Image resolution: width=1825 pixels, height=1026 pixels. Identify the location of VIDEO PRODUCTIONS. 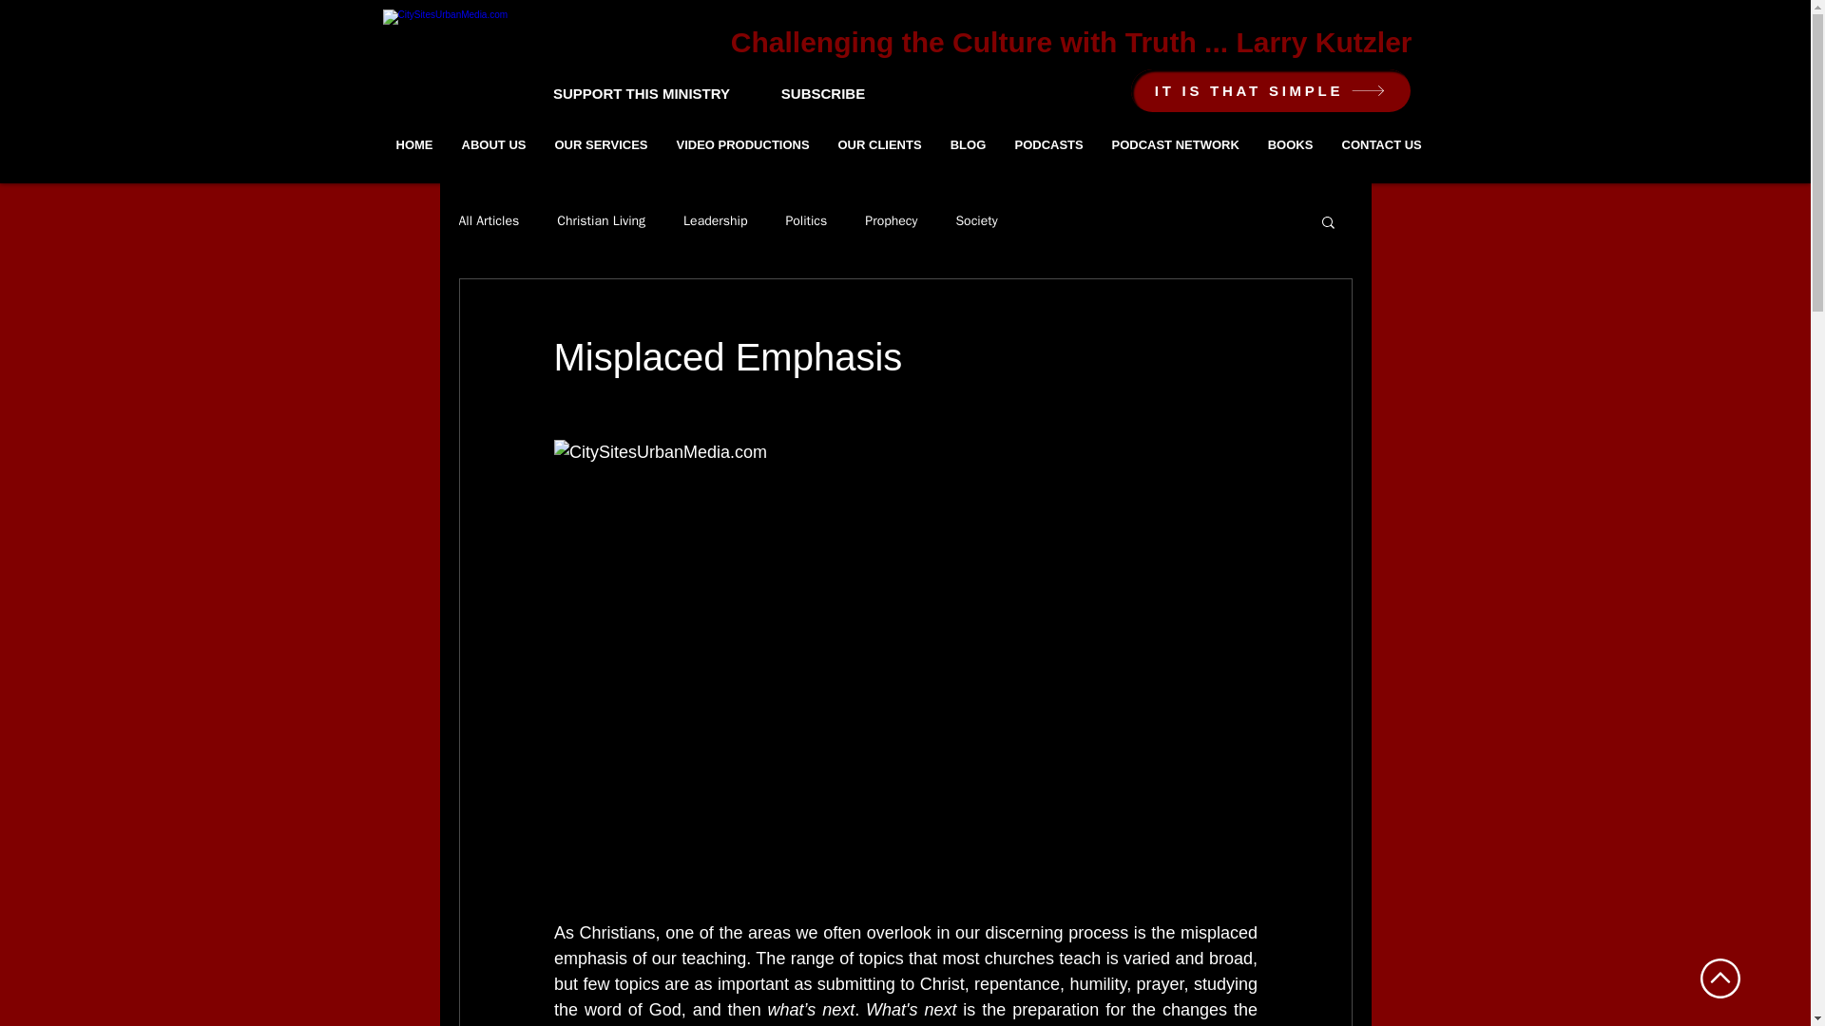
(741, 144).